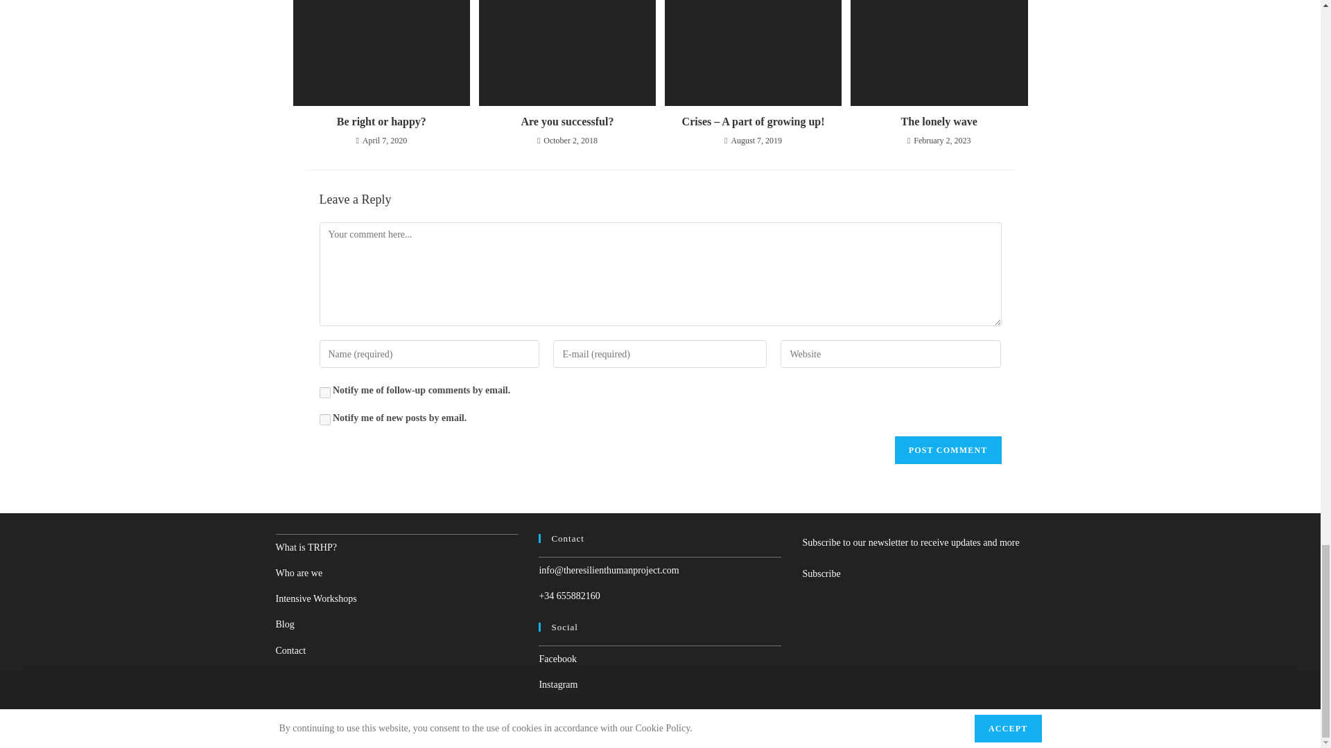 This screenshot has width=1331, height=748. I want to click on Subscribe, so click(821, 573).